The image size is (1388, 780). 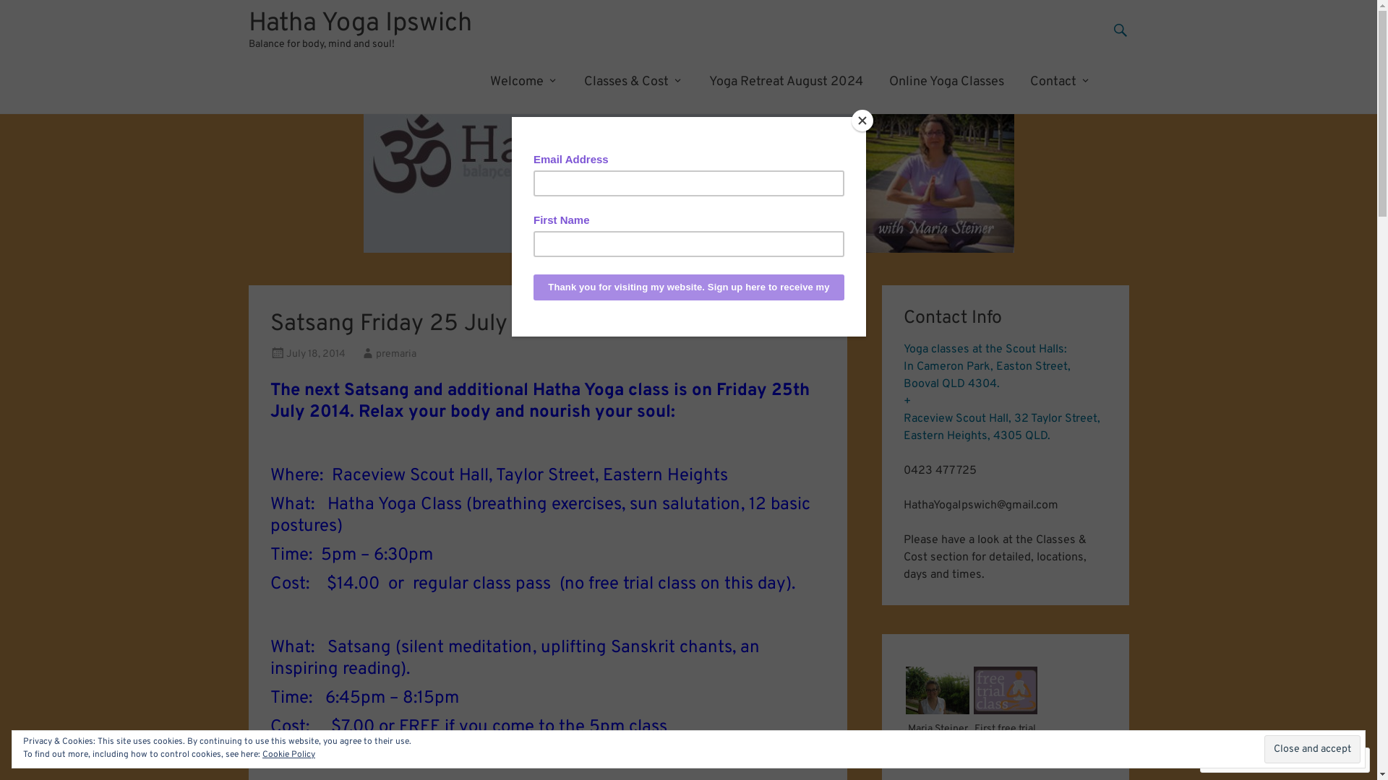 What do you see at coordinates (289, 755) in the screenshot?
I see `Cookie Policy` at bounding box center [289, 755].